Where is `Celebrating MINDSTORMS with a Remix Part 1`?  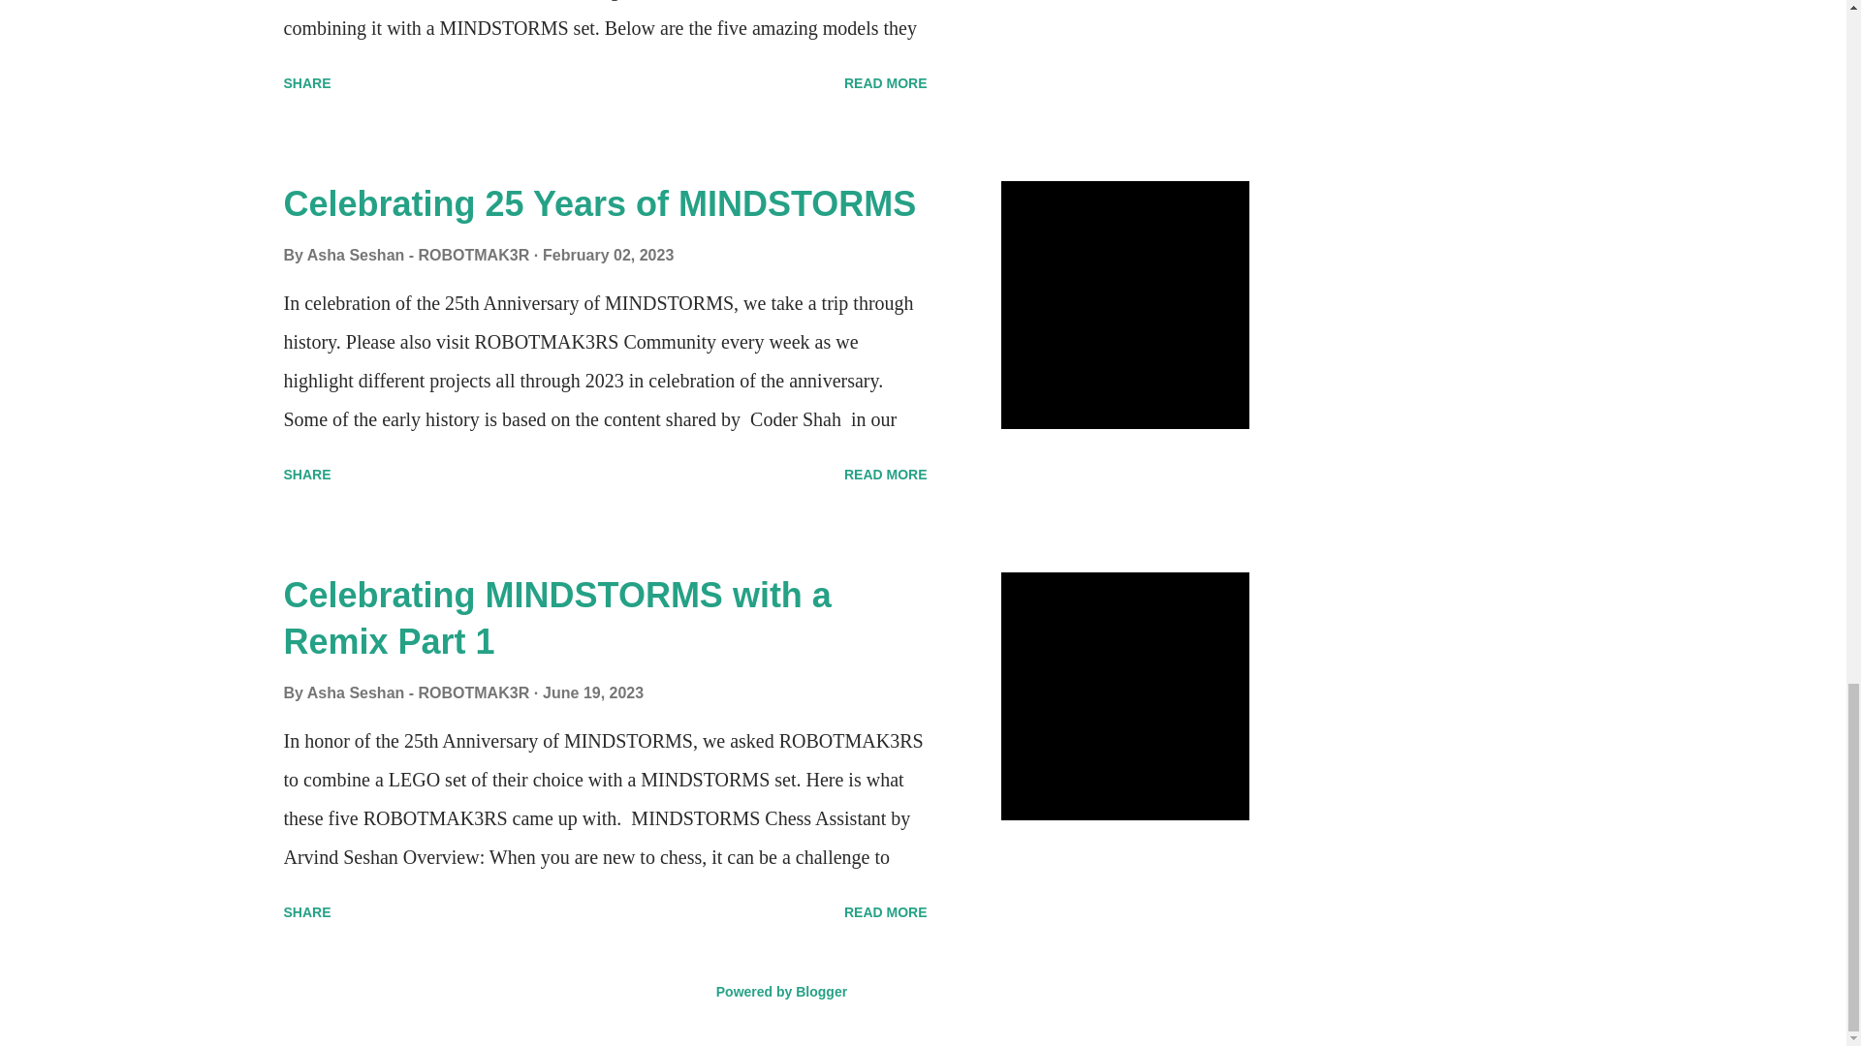 Celebrating MINDSTORMS with a Remix Part 1 is located at coordinates (556, 618).